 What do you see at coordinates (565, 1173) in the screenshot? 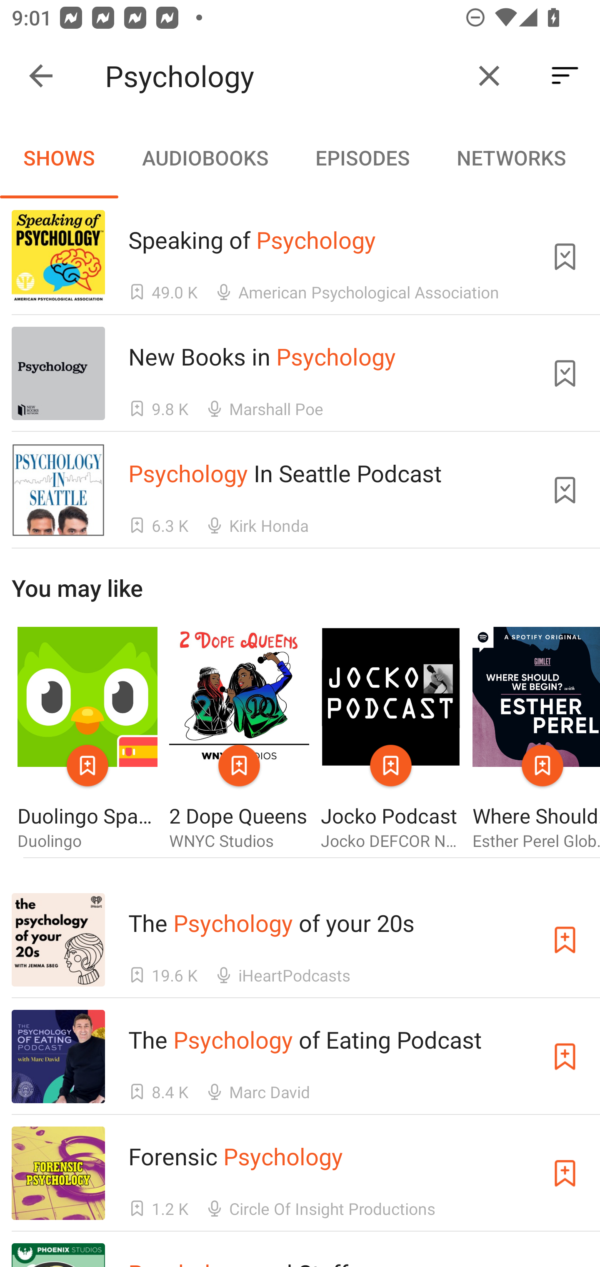
I see `Subscribe` at bounding box center [565, 1173].